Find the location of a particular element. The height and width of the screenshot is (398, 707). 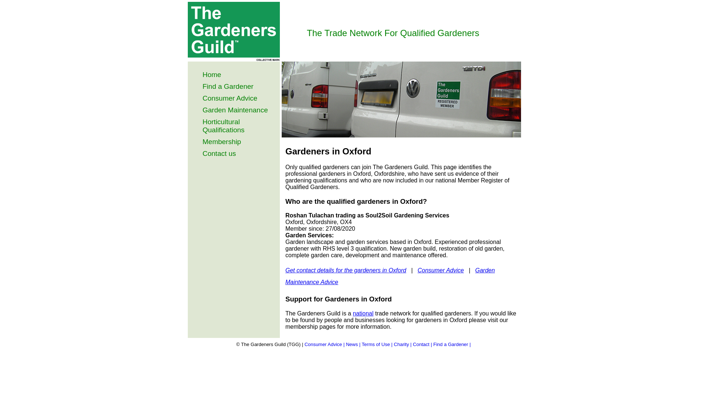

Get contact details for the gardeners in Oxford is located at coordinates (345, 270).